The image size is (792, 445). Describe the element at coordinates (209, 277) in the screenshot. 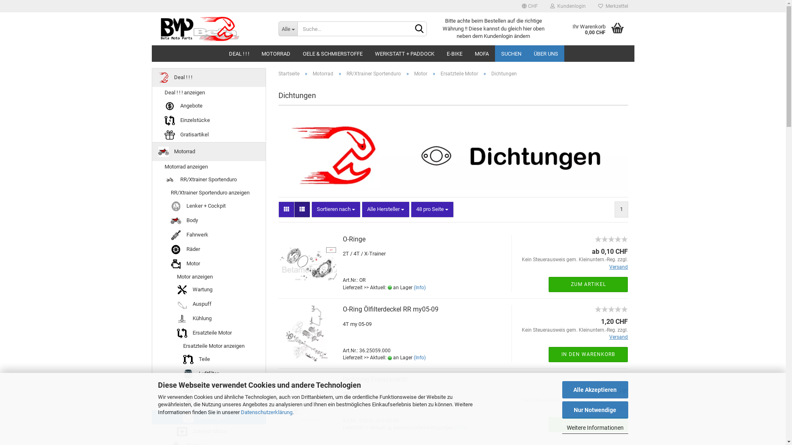

I see `Motor anzeigen` at that location.